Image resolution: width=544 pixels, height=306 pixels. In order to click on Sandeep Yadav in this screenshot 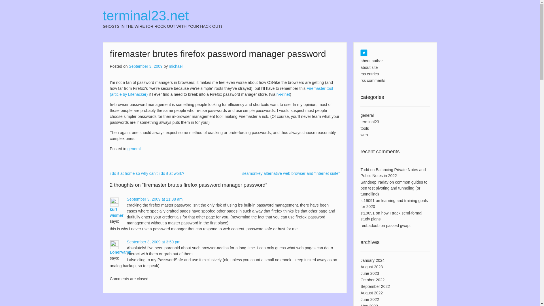, I will do `click(374, 182)`.